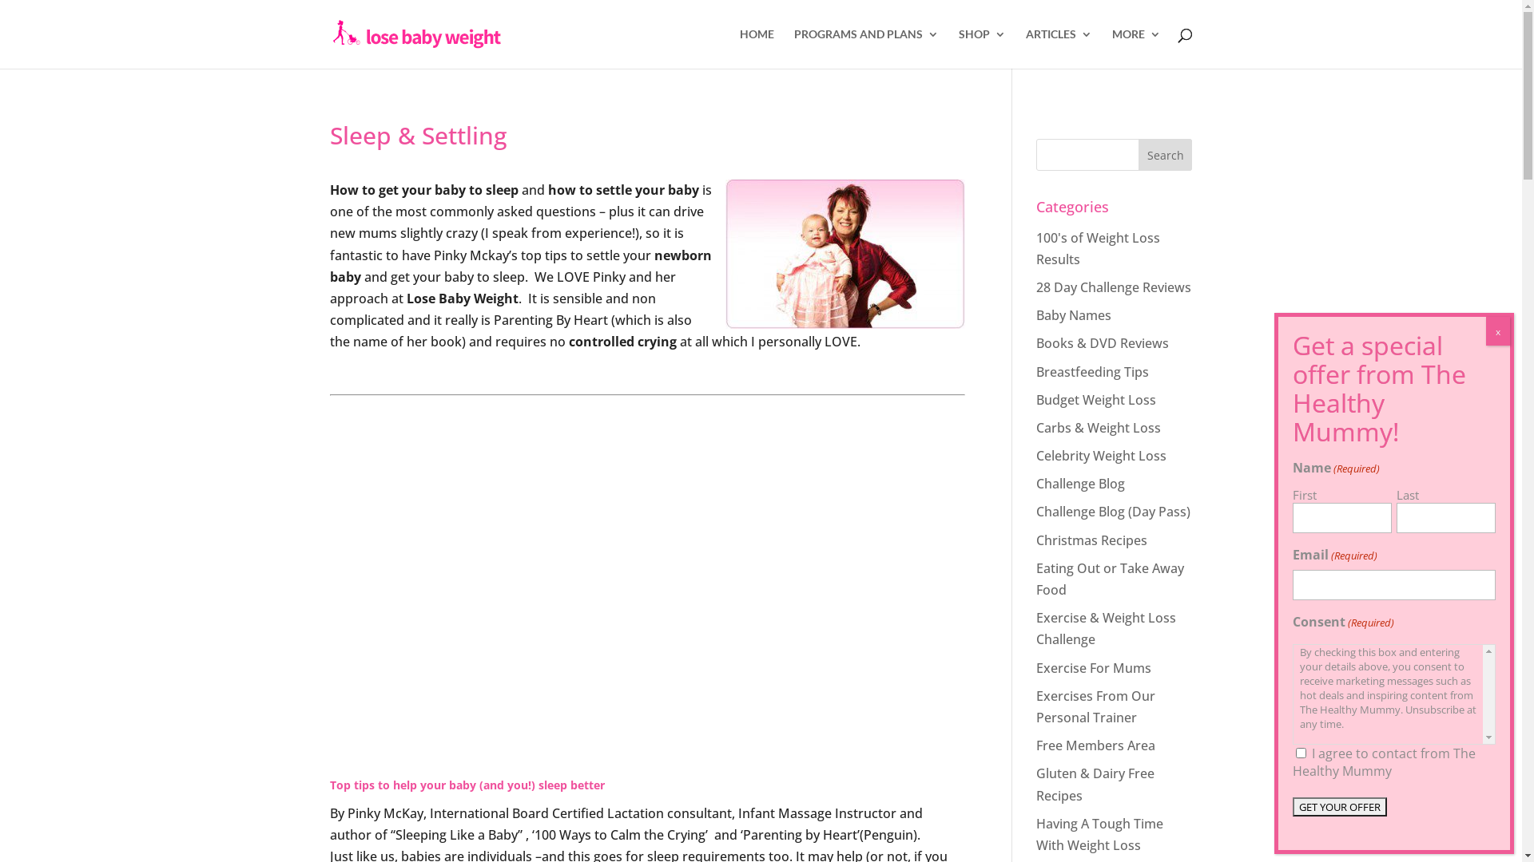  Describe the element at coordinates (1080, 484) in the screenshot. I see `Challenge Blog` at that location.